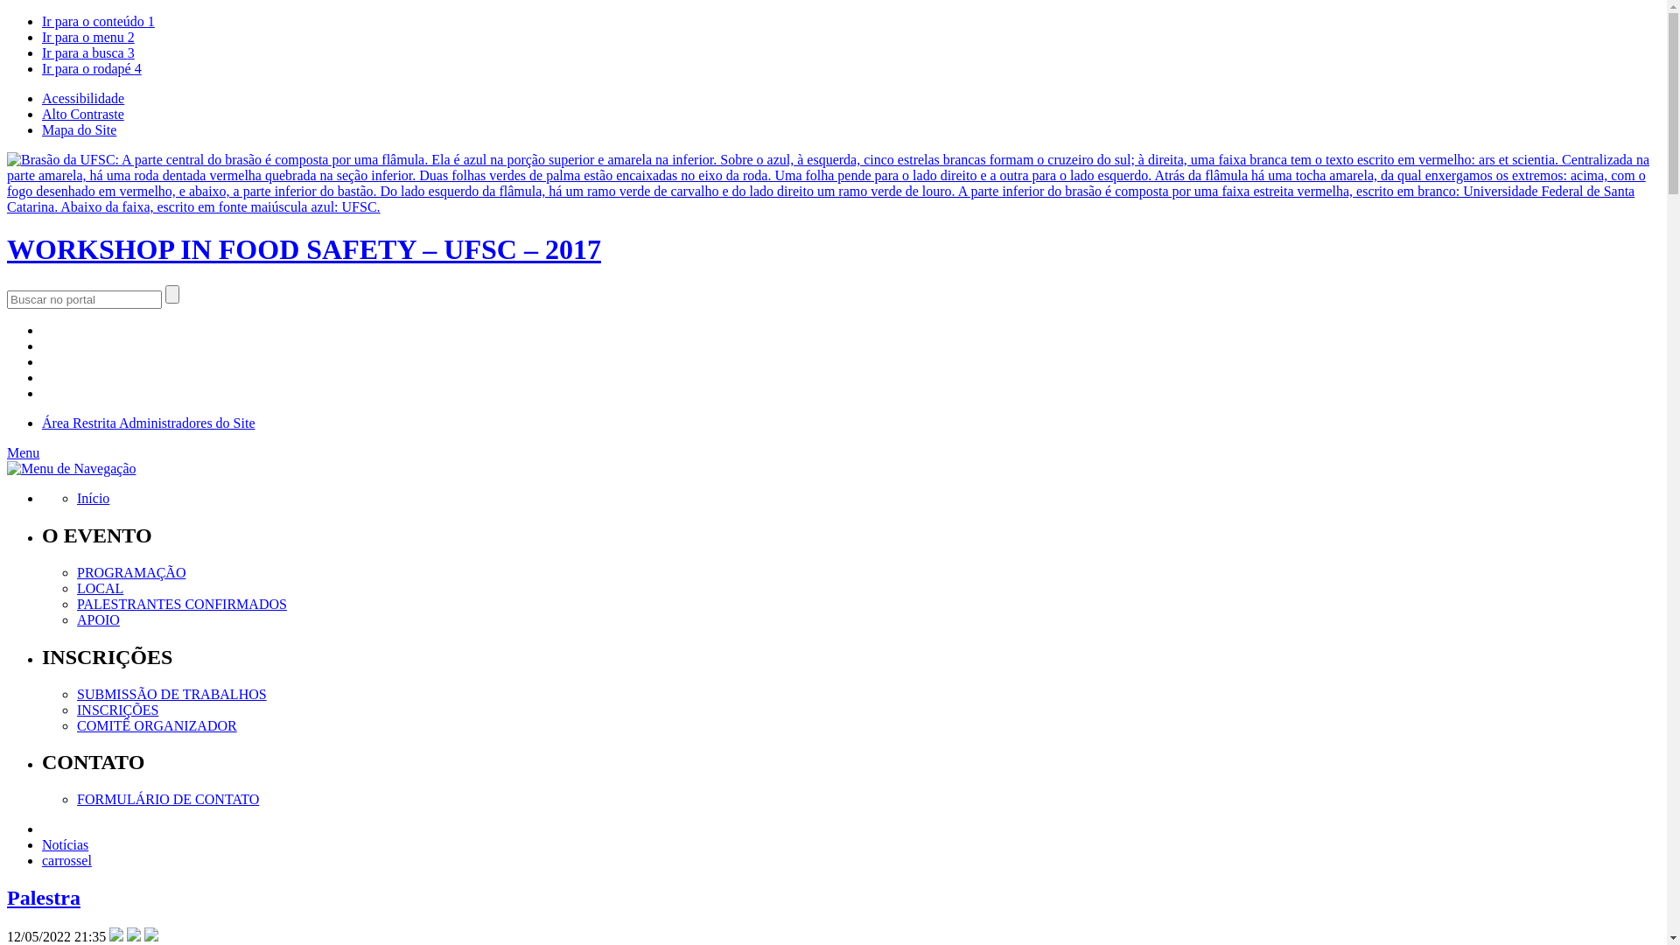 This screenshot has width=1680, height=945. I want to click on Compartilhar no Facebook, so click(134, 936).